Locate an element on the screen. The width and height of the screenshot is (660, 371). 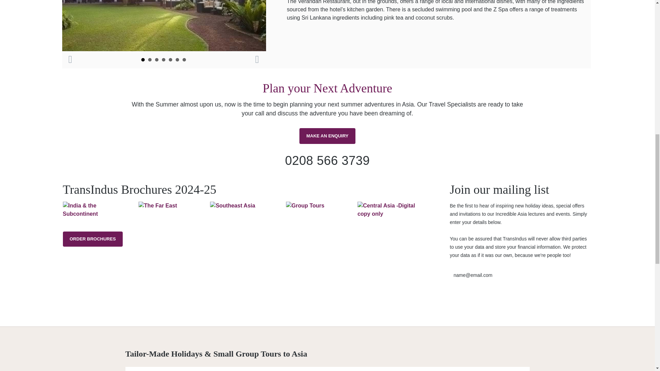
Group Tours is located at coordinates (318, 206).